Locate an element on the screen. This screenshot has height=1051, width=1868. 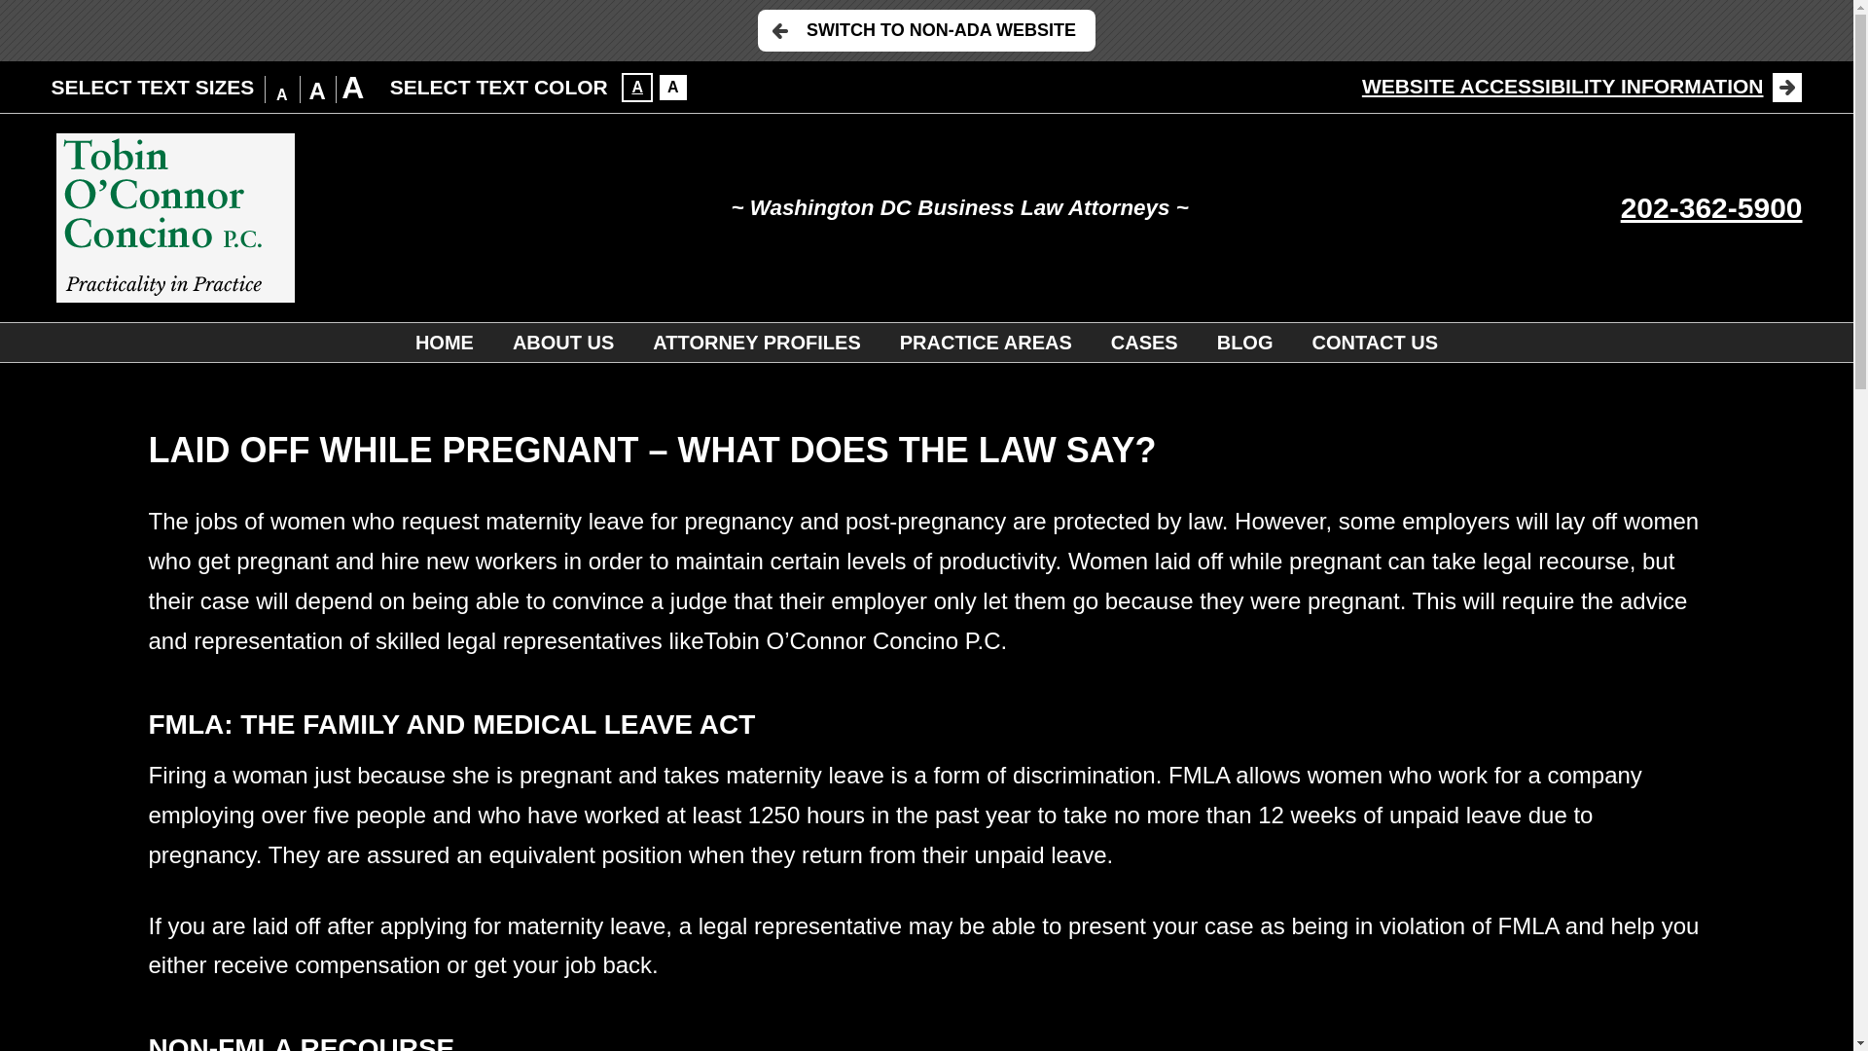
A is located at coordinates (636, 87).